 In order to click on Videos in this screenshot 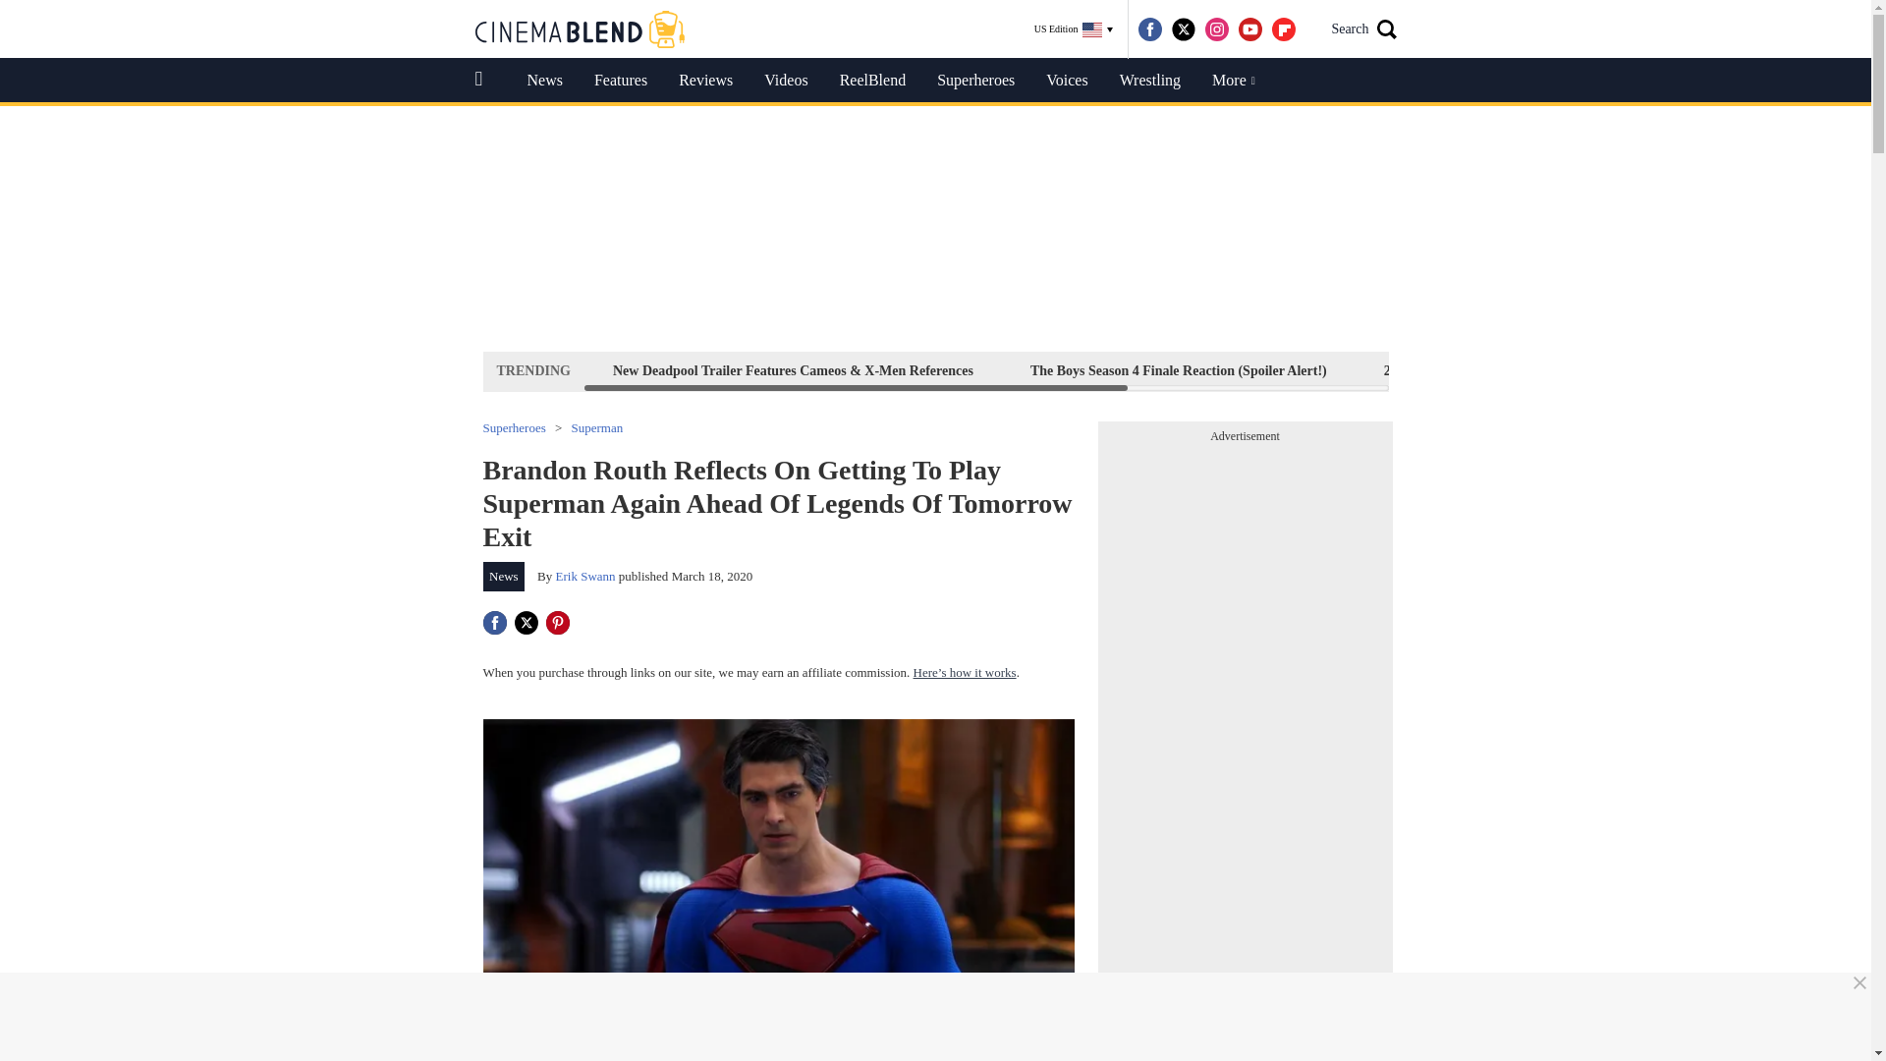, I will do `click(786, 81)`.